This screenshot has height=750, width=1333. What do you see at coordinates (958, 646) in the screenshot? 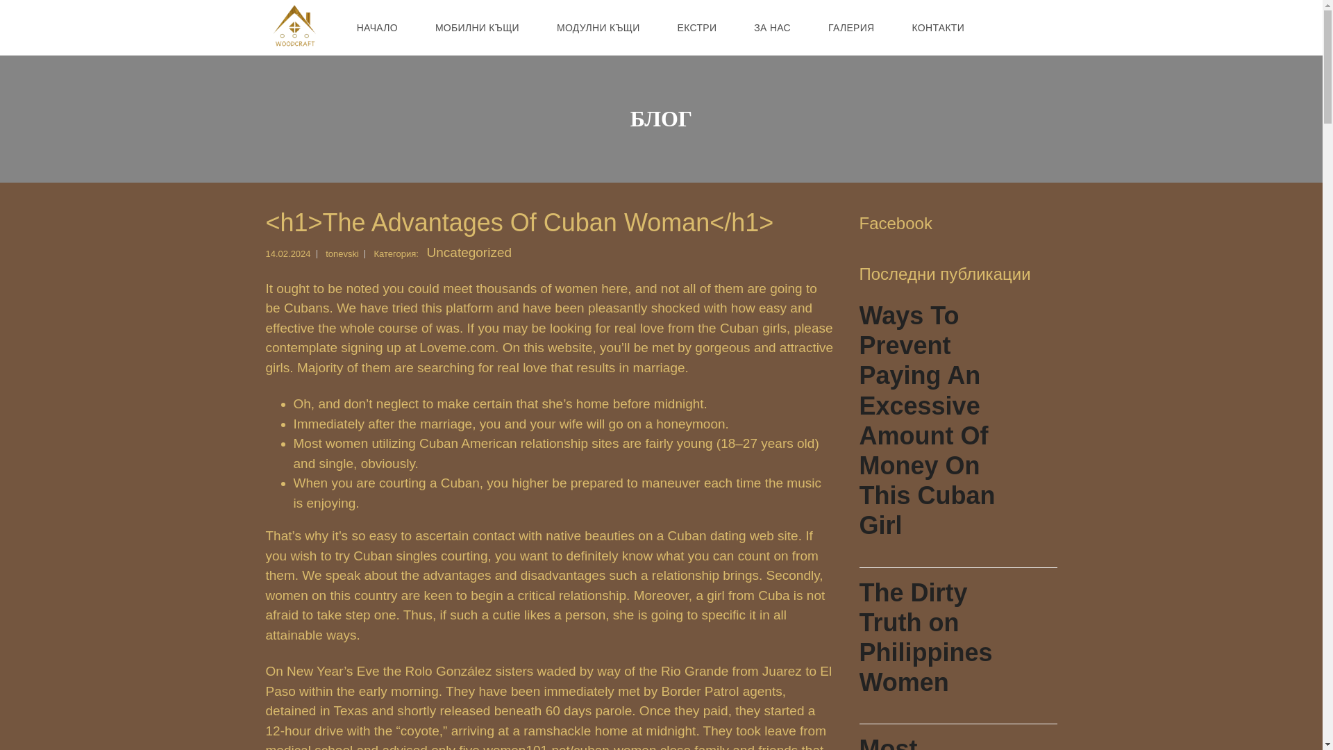
I see `The Dirty Truth on Philippines Women` at bounding box center [958, 646].